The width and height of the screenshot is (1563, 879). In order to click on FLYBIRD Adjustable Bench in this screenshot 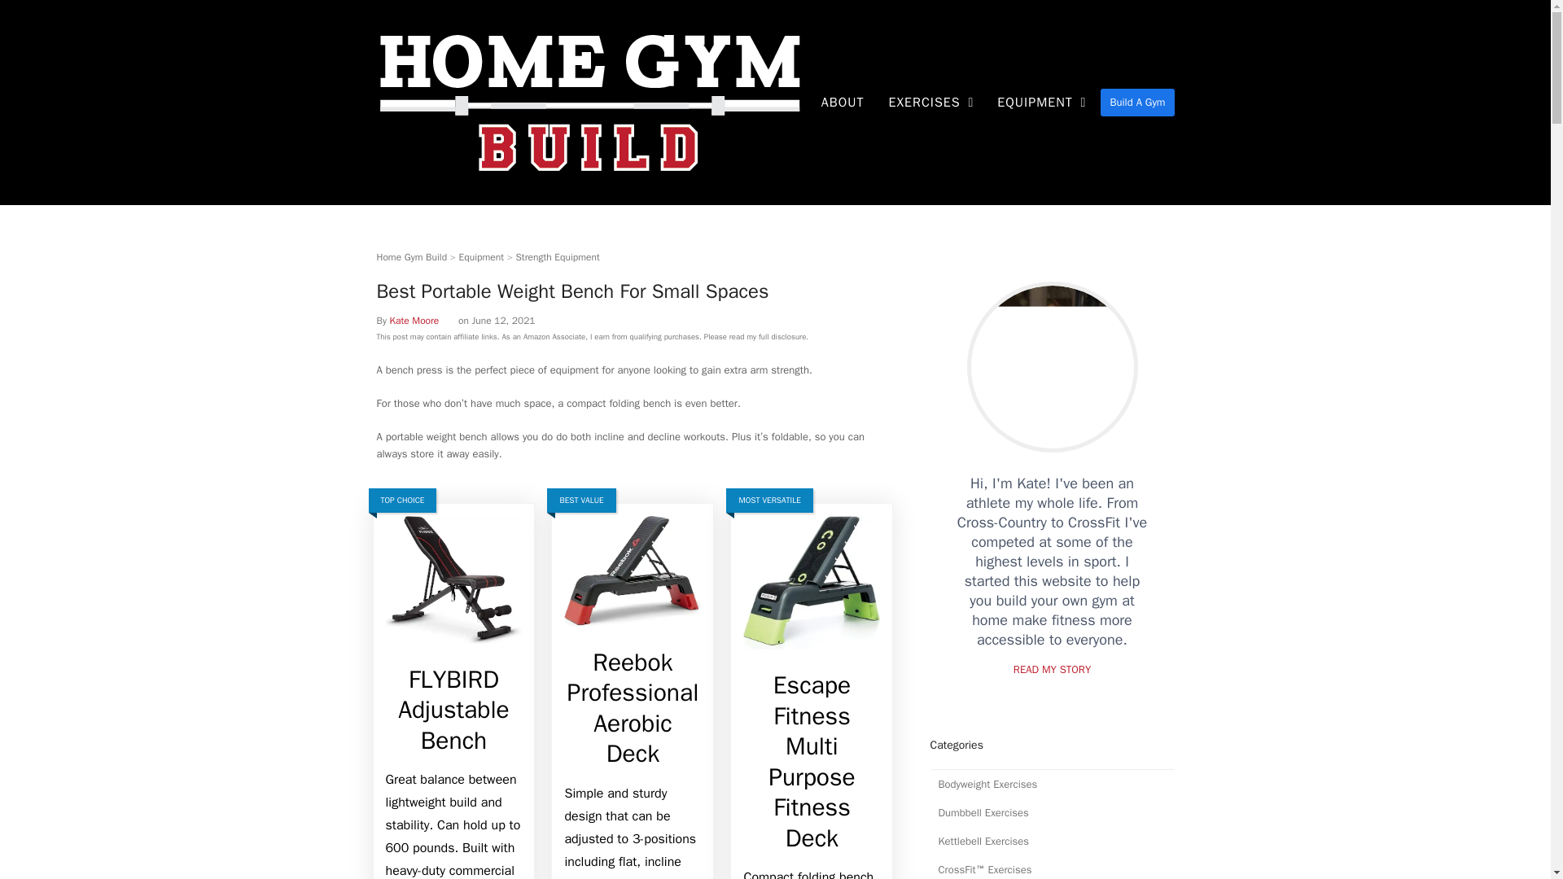, I will do `click(454, 586)`.